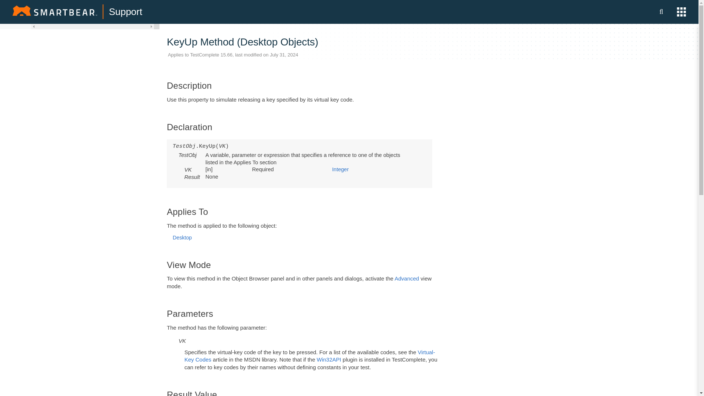 Image resolution: width=704 pixels, height=396 pixels. What do you see at coordinates (340, 169) in the screenshot?
I see `Integer` at bounding box center [340, 169].